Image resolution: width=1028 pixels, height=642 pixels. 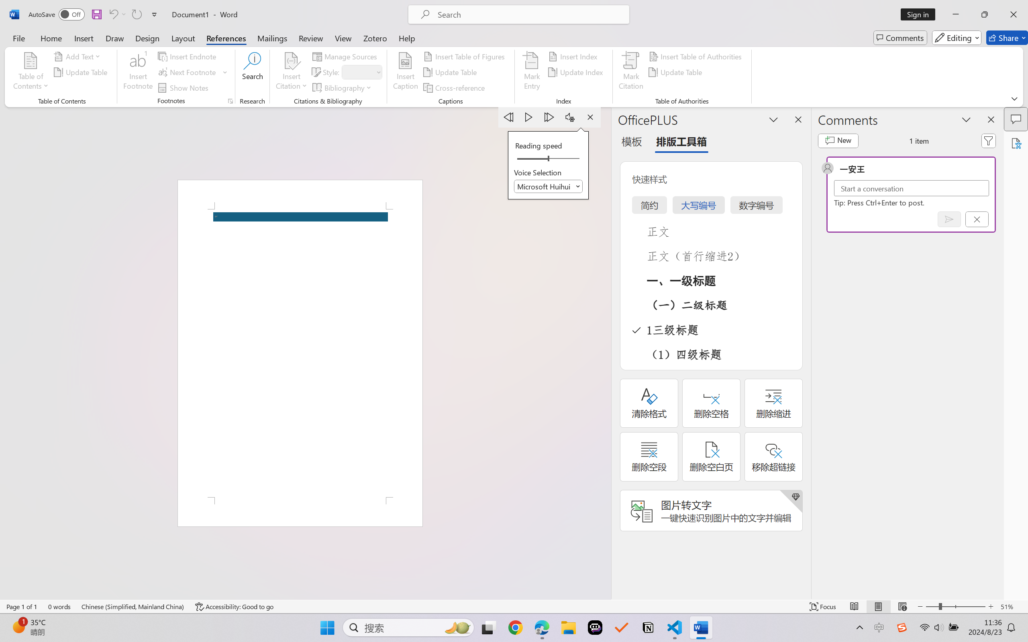 I want to click on Update Table, so click(x=677, y=72).